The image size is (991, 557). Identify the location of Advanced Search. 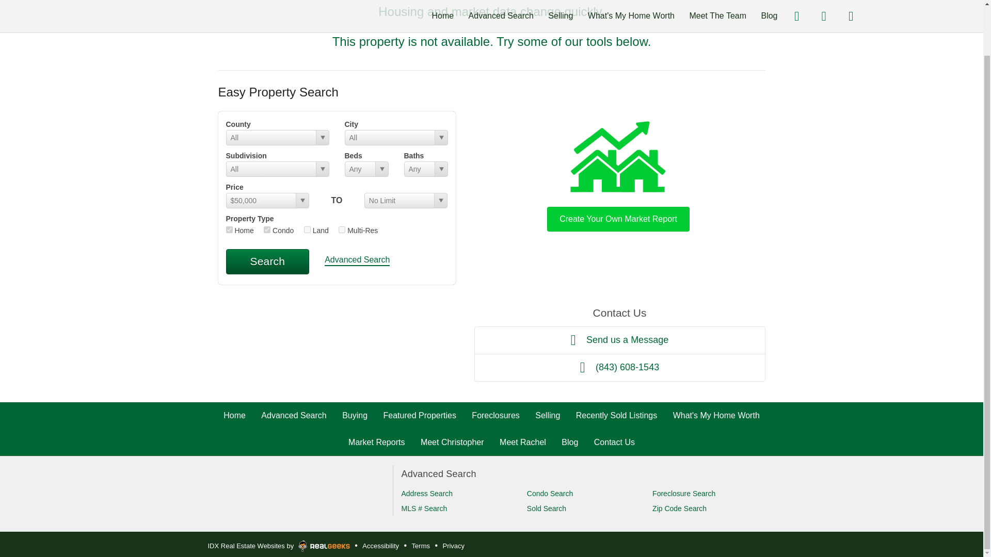
(357, 260).